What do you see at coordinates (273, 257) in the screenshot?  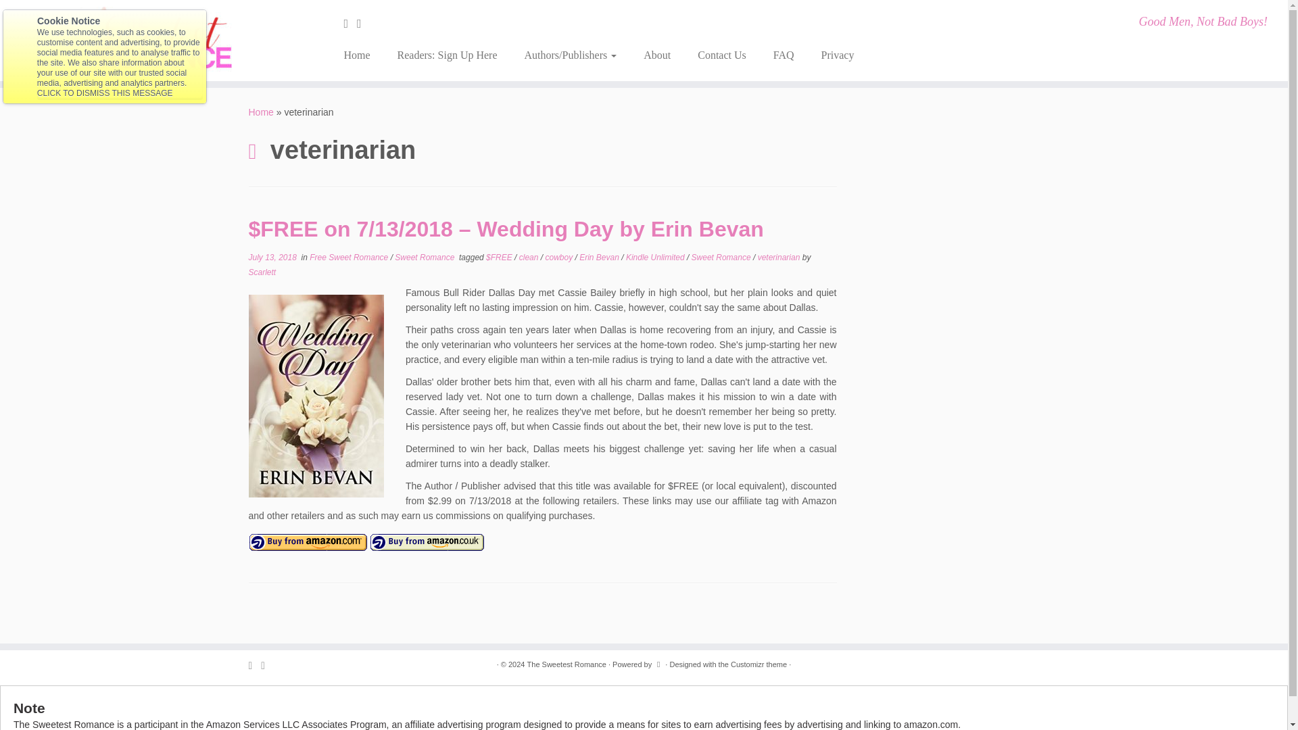 I see `3:00 am` at bounding box center [273, 257].